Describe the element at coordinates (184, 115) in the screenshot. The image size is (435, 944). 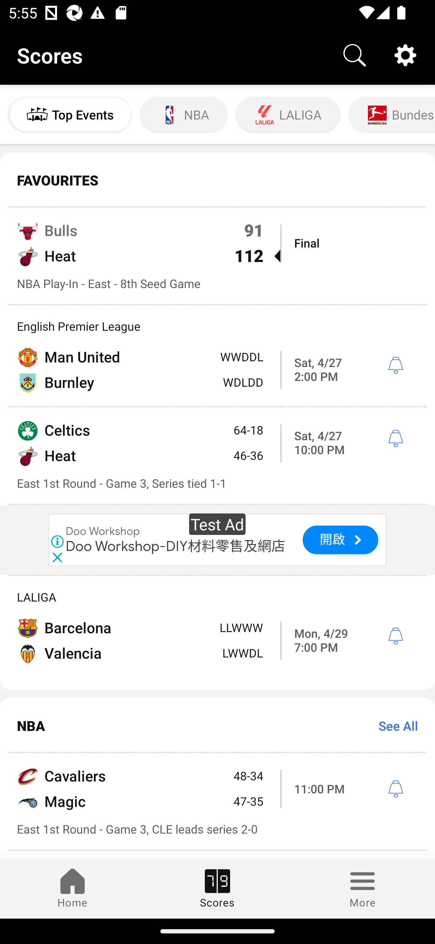
I see `NBA` at that location.